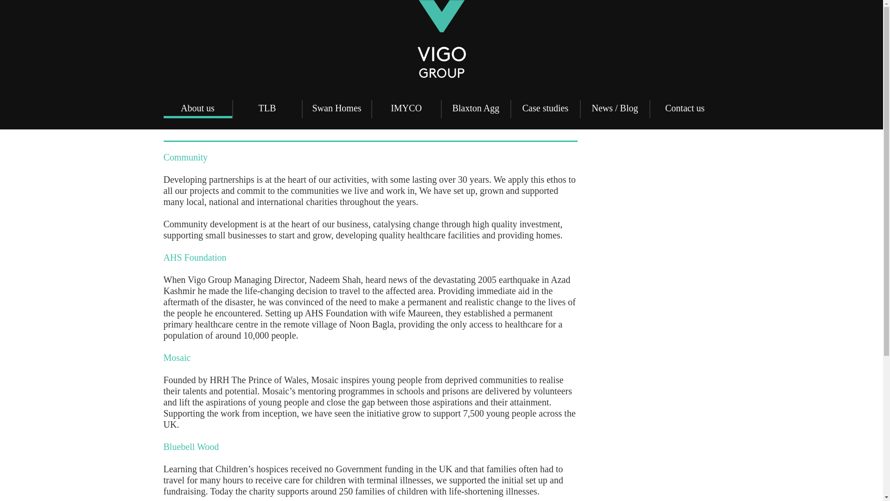  I want to click on Blaxton Agg, so click(476, 109).